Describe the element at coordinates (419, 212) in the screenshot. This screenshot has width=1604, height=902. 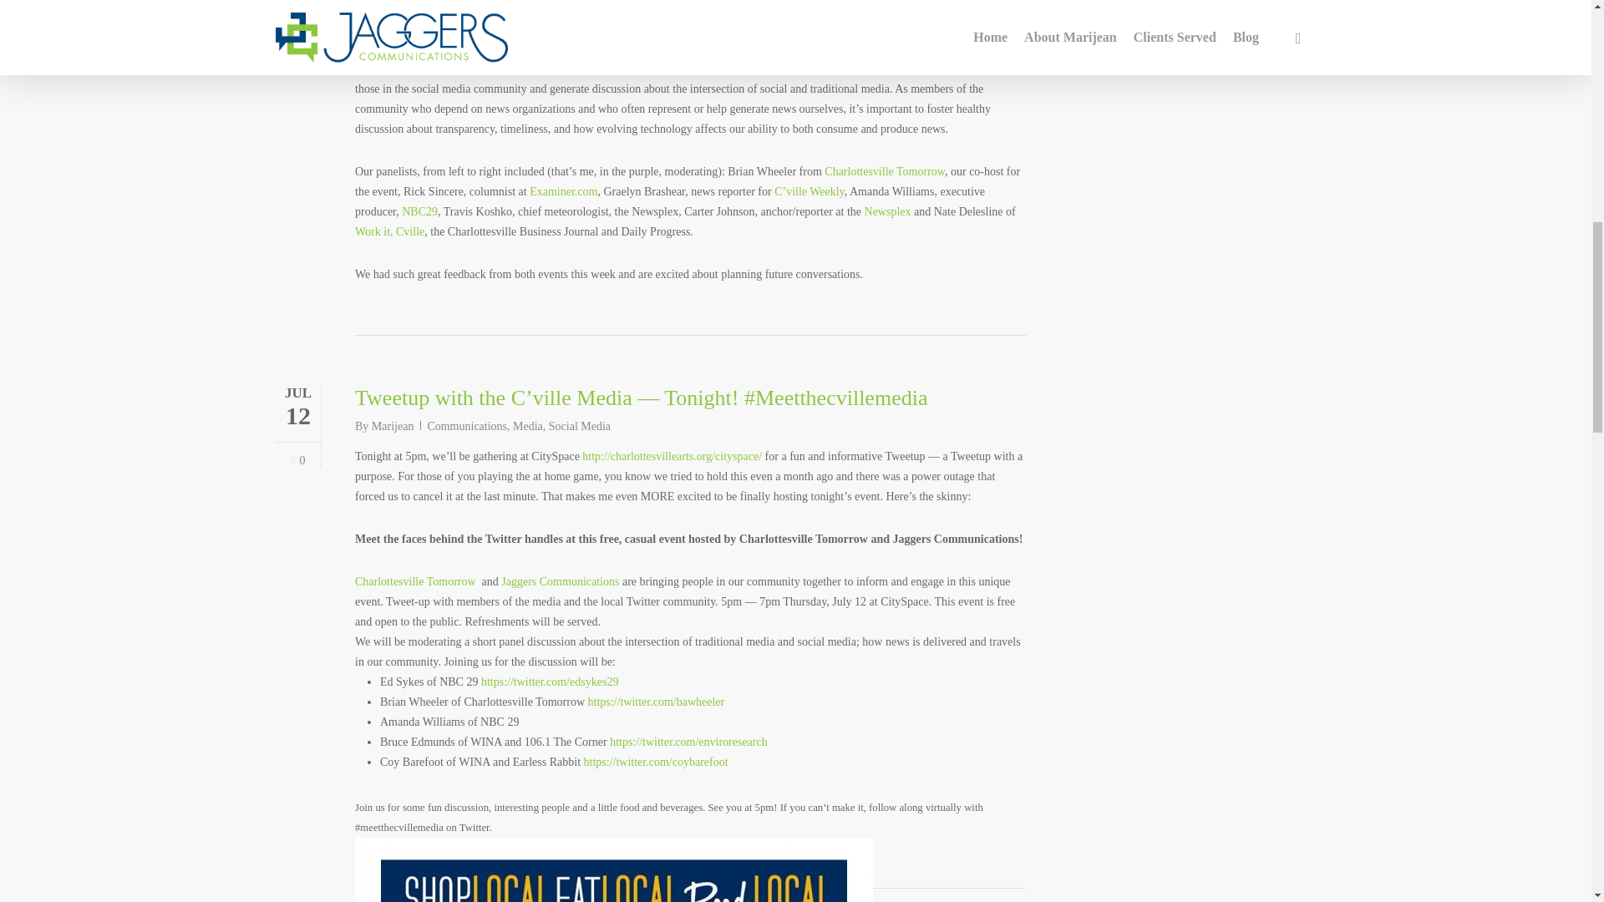
I see `NBC29` at that location.